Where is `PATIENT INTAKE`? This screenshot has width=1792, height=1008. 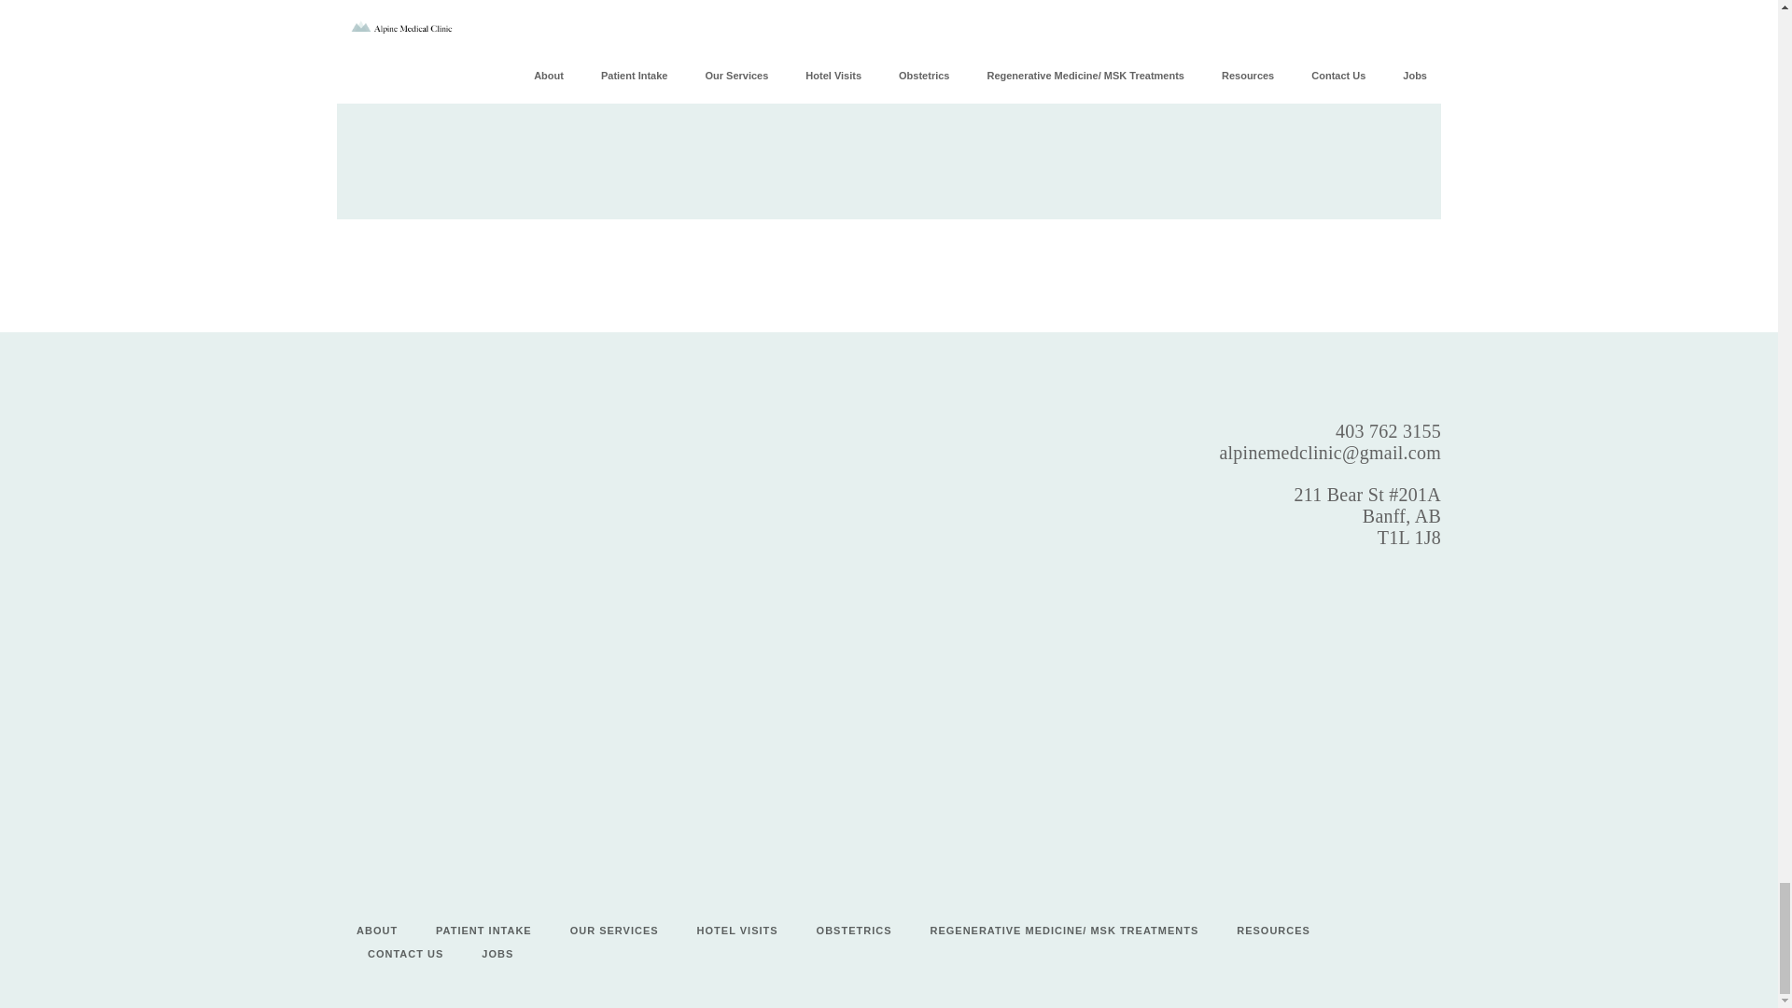
PATIENT INTAKE is located at coordinates (483, 931).